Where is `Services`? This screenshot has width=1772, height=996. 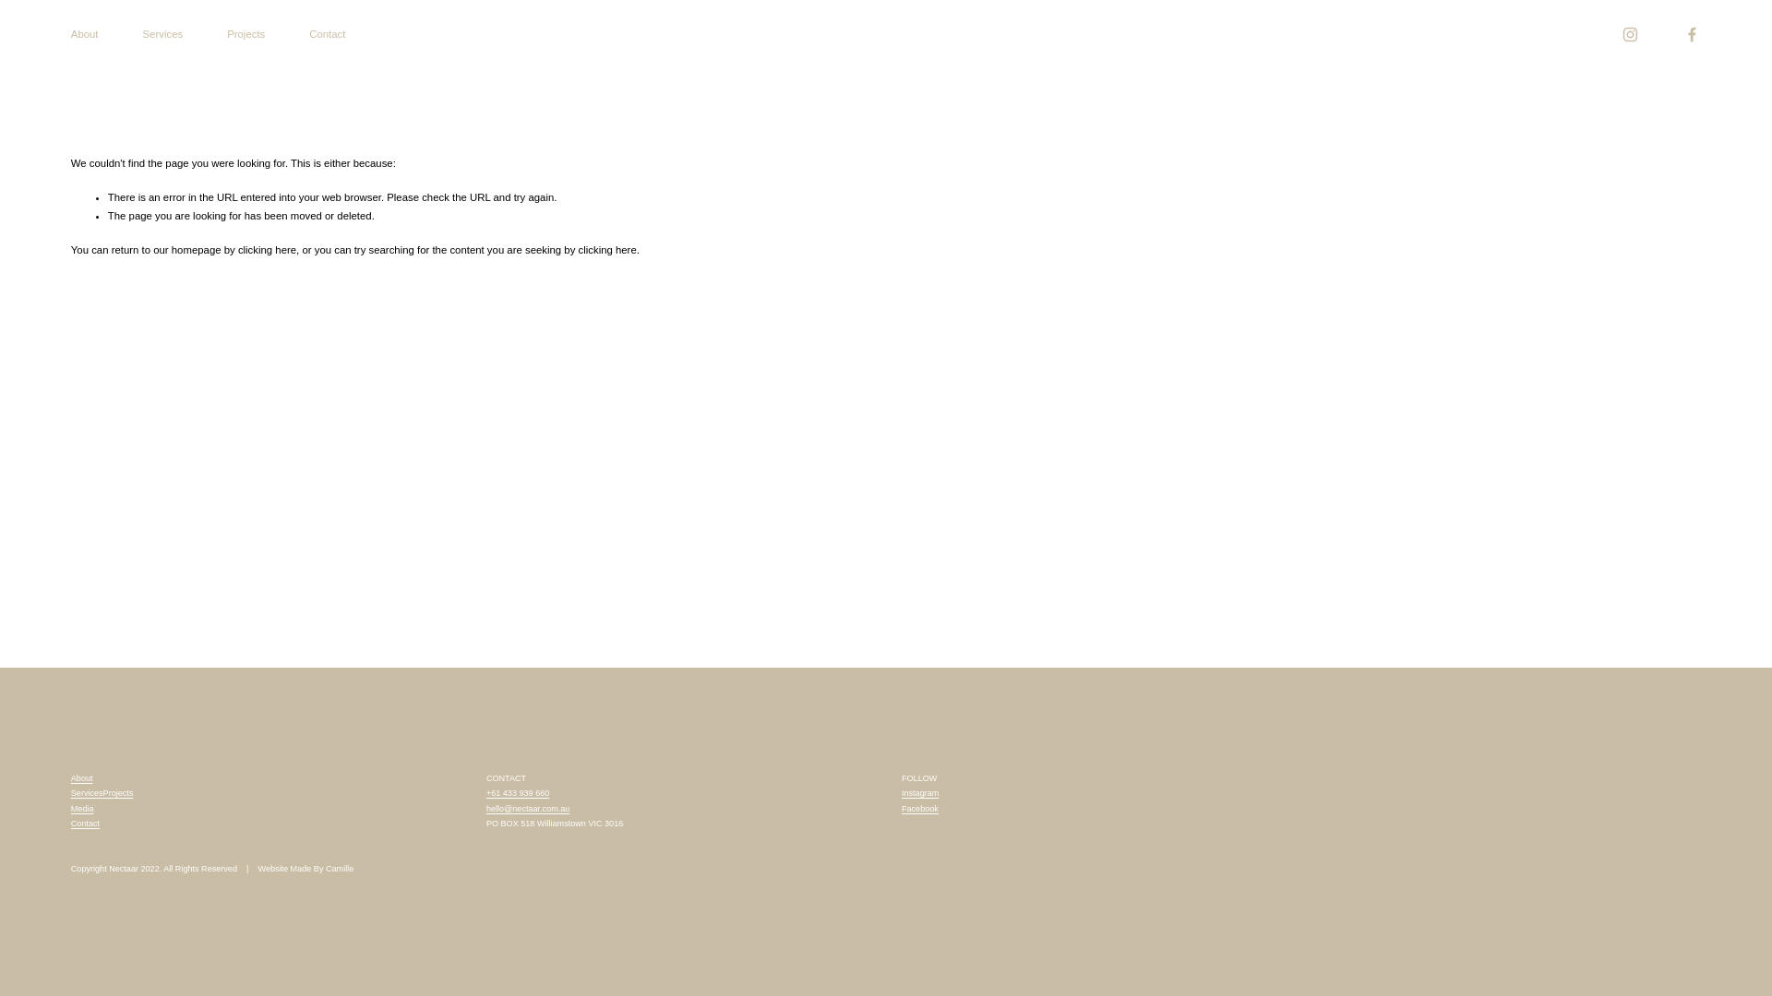 Services is located at coordinates (163, 35).